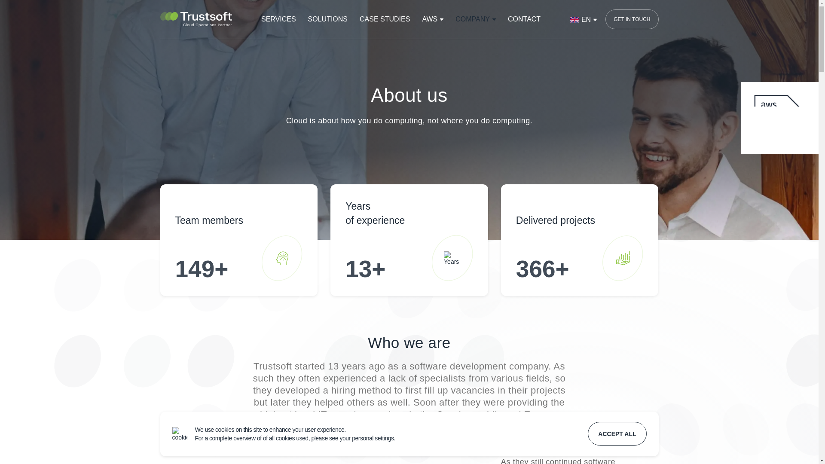  What do you see at coordinates (475, 19) in the screenshot?
I see `COMPANY` at bounding box center [475, 19].